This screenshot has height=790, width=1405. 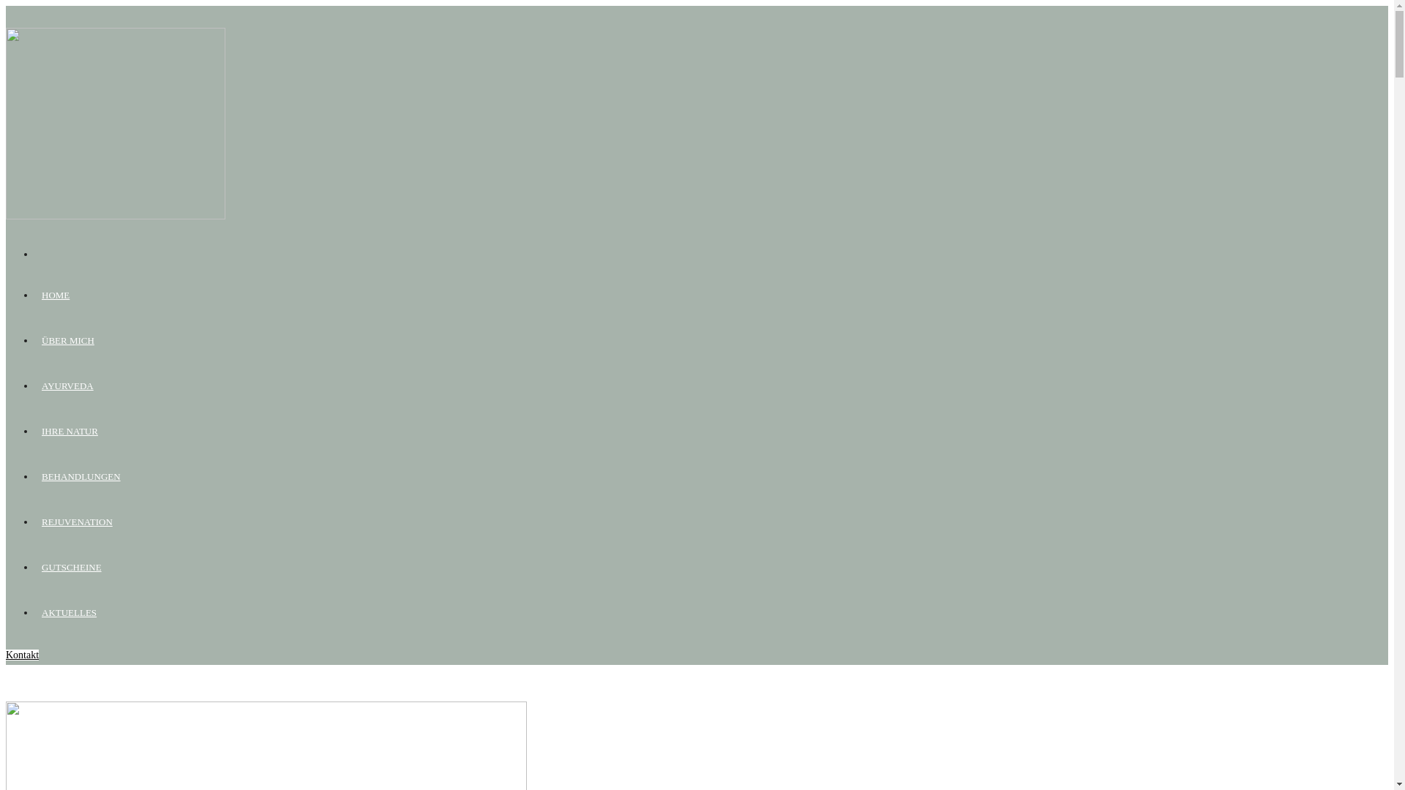 What do you see at coordinates (70, 432) in the screenshot?
I see `IHRE NATUR` at bounding box center [70, 432].